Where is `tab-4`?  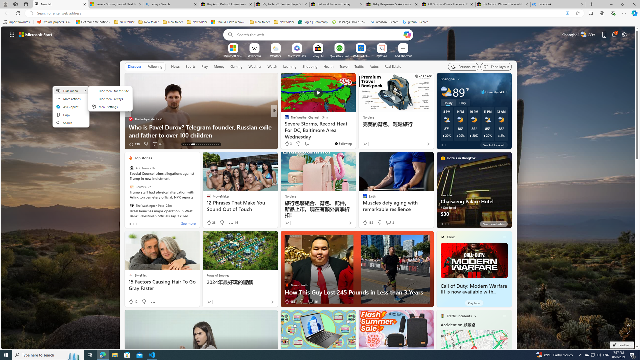
tab-4 is located at coordinates (454, 224).